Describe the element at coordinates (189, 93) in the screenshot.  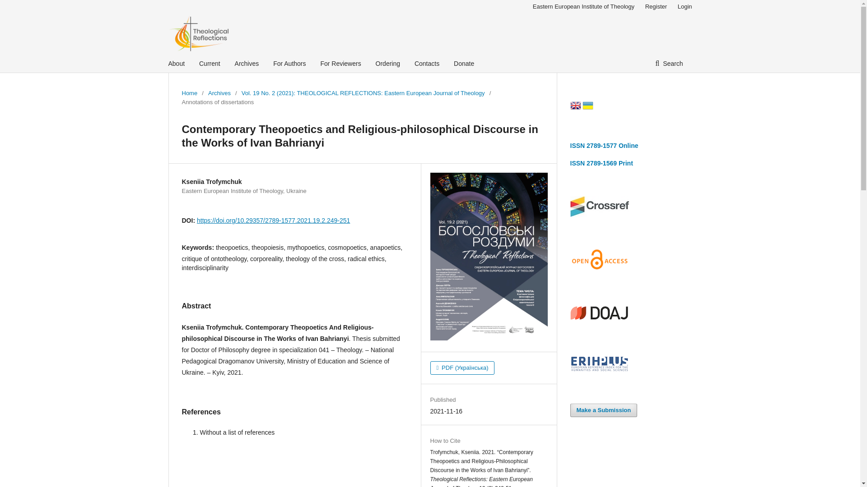
I see `Home` at that location.